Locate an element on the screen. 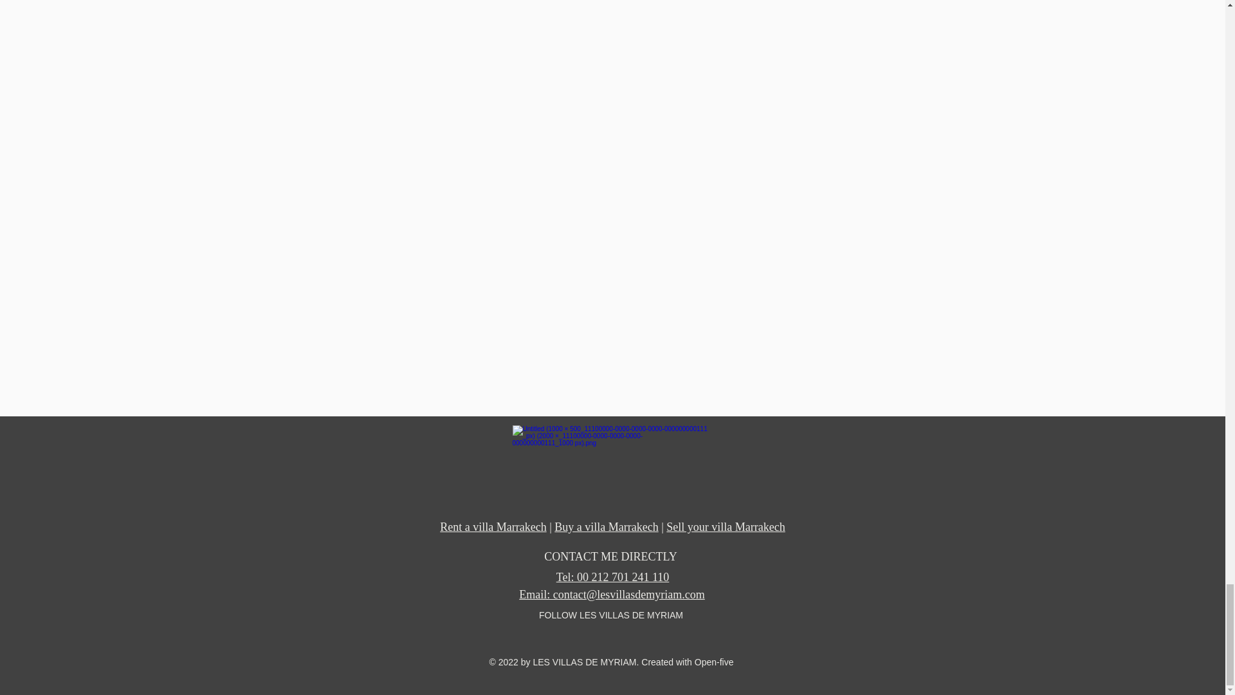  Tel: 00 212 701 241 110 is located at coordinates (612, 577).